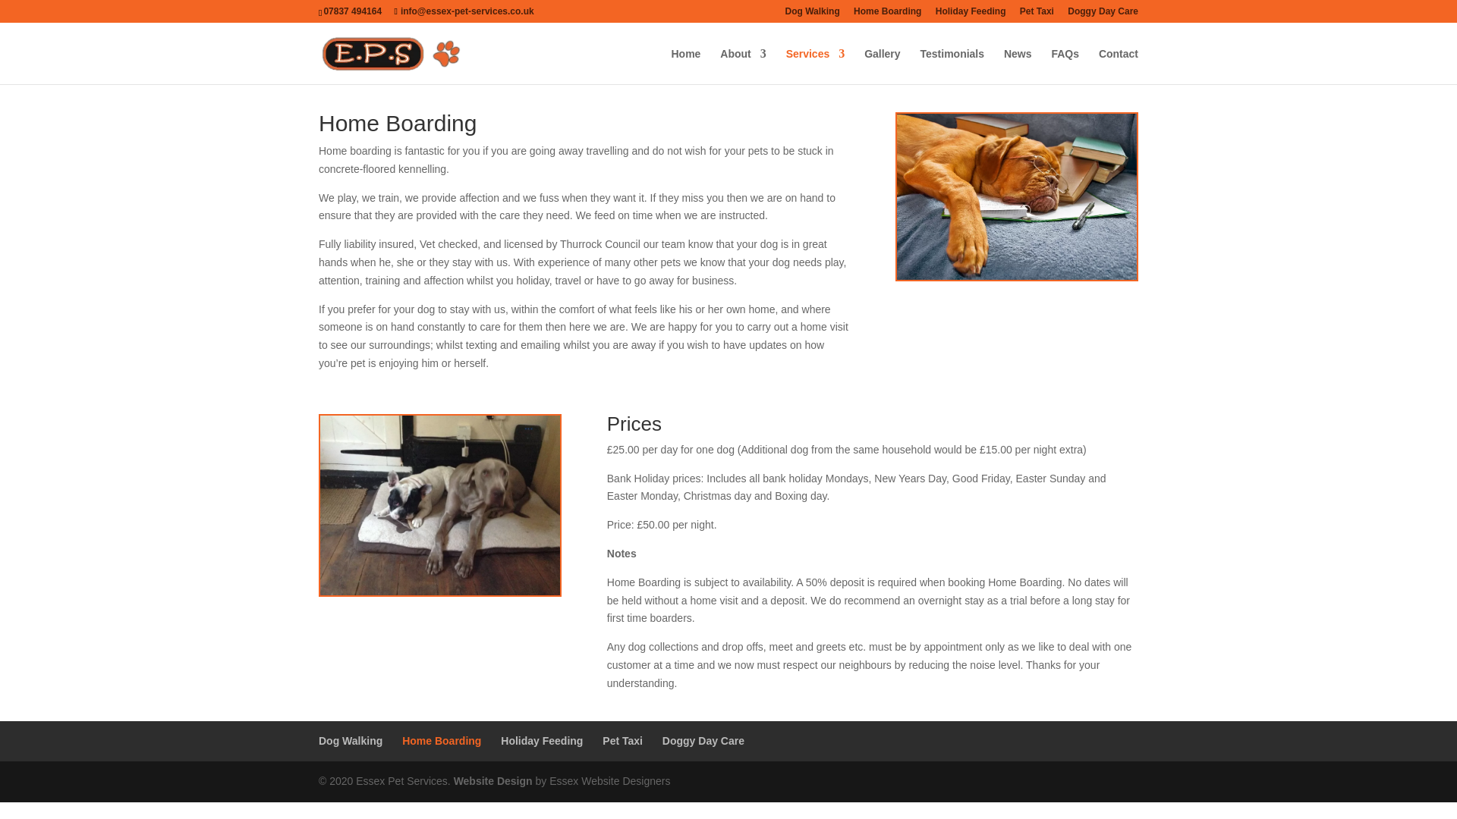  Describe the element at coordinates (887, 14) in the screenshot. I see `Home Boarding` at that location.